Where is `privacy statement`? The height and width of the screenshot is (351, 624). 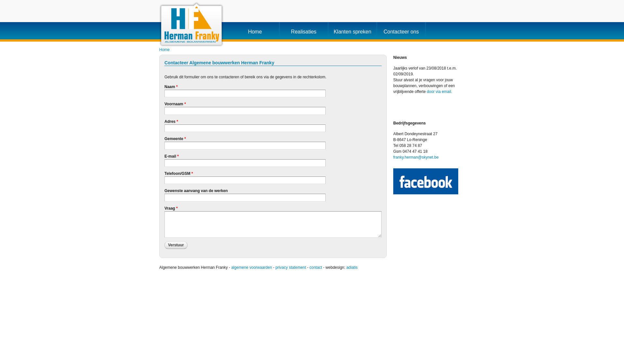 privacy statement is located at coordinates (291, 267).